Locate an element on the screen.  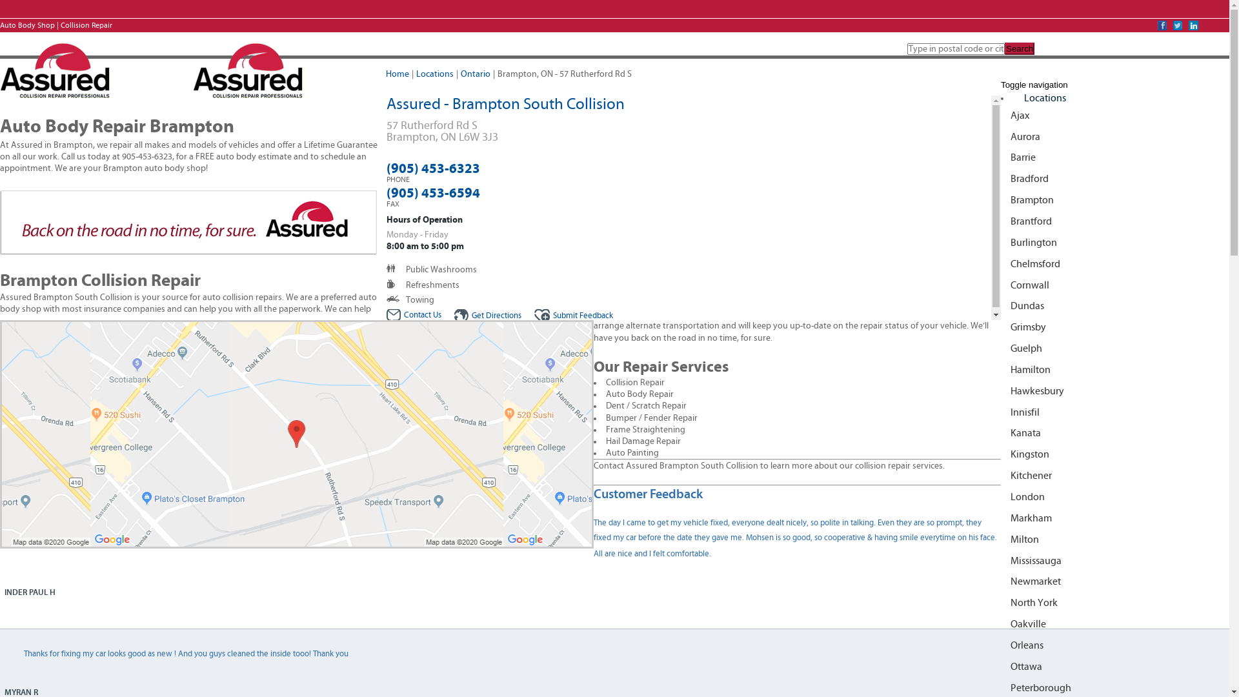
(905) 453-6323 is located at coordinates (432, 169).